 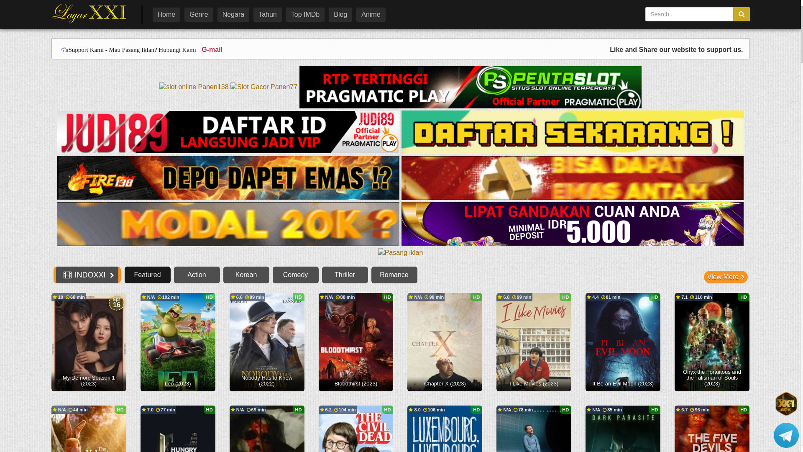 I want to click on Anime, so click(x=371, y=15).